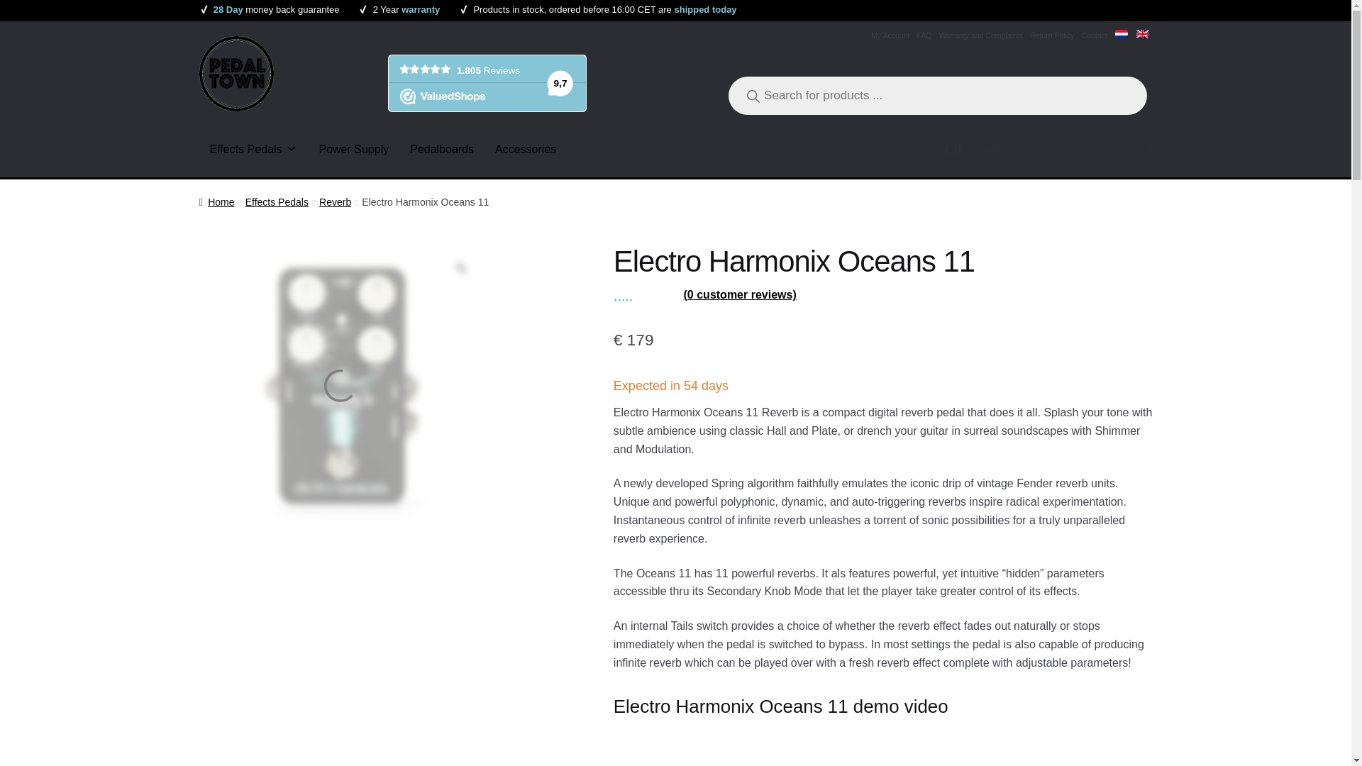 Image resolution: width=1362 pixels, height=766 pixels. Describe the element at coordinates (924, 35) in the screenshot. I see `FAQ` at that location.